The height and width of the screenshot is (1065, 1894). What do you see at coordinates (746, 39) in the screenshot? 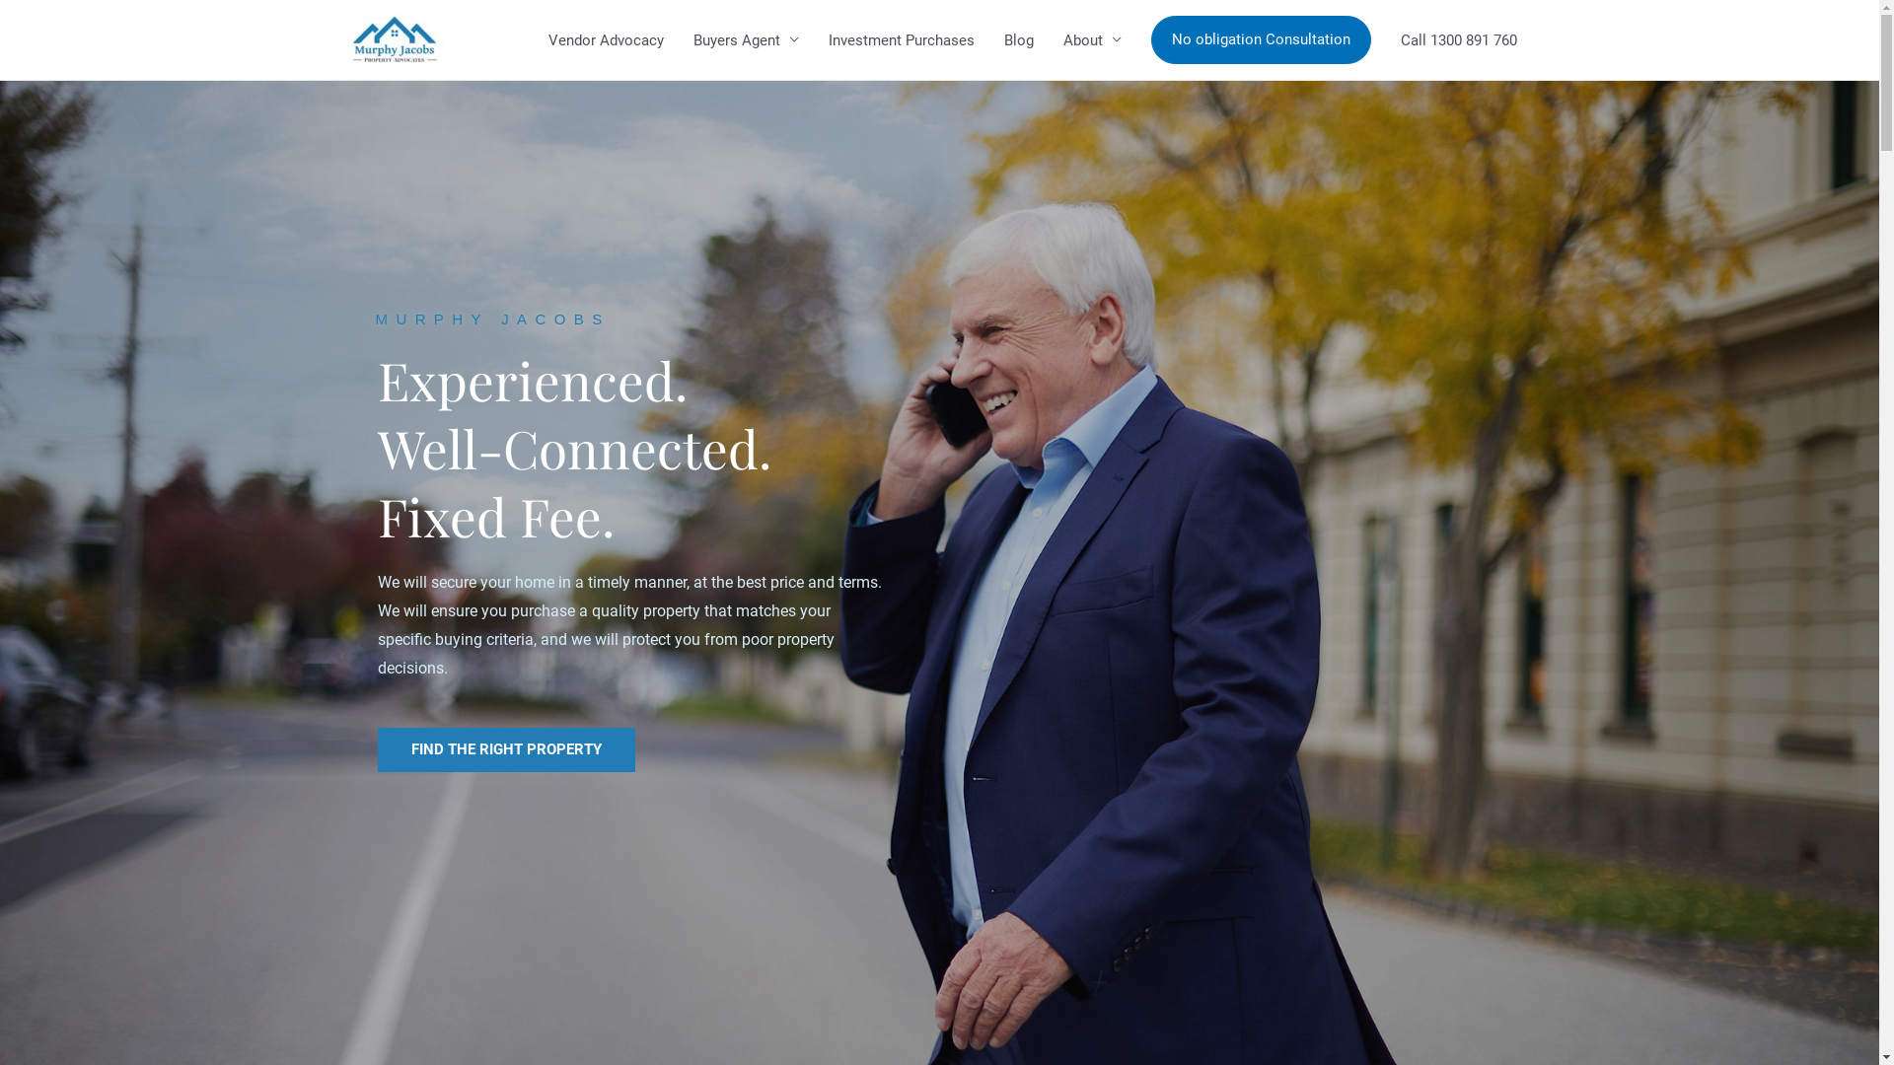
I see `Buyers Agent` at bounding box center [746, 39].